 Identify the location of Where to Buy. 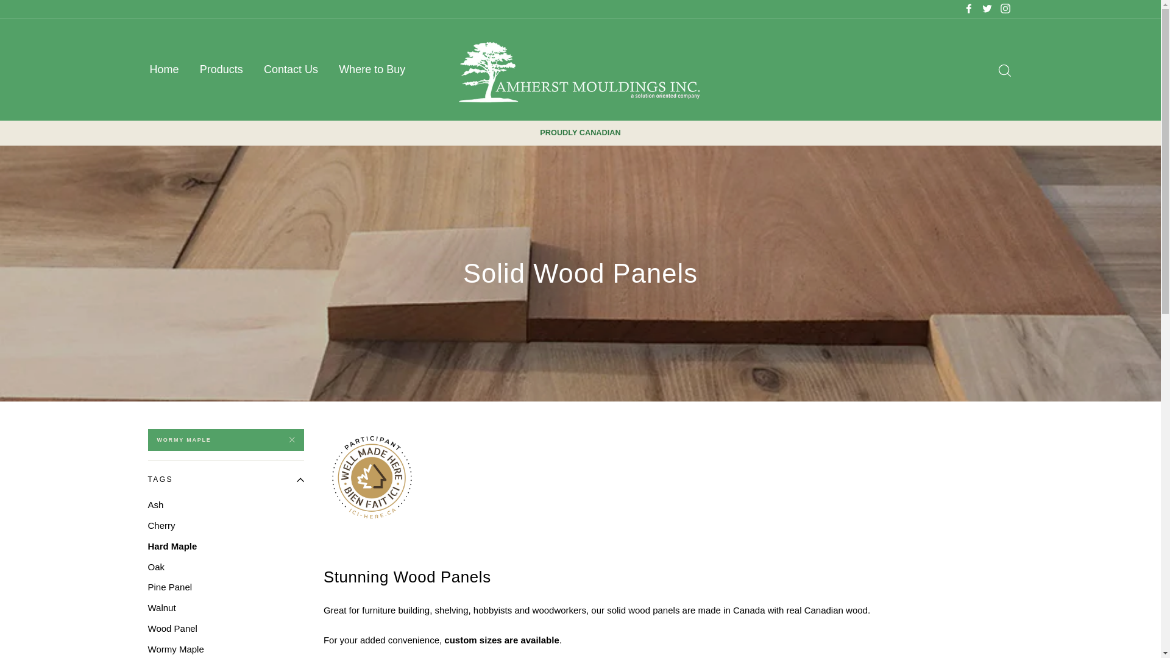
(372, 69).